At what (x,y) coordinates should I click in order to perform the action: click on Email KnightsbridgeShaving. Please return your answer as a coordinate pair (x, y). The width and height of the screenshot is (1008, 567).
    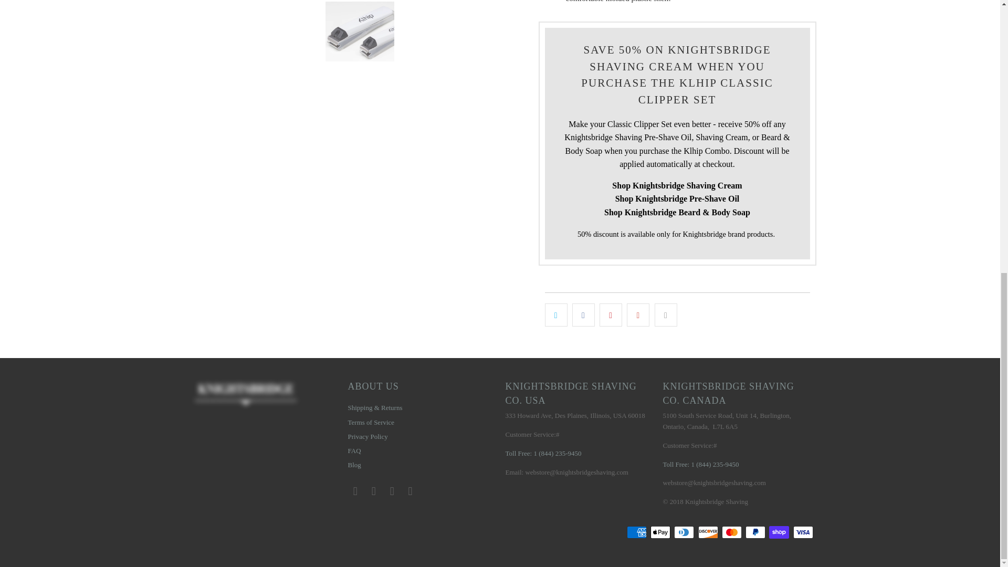
    Looking at the image, I should click on (410, 491).